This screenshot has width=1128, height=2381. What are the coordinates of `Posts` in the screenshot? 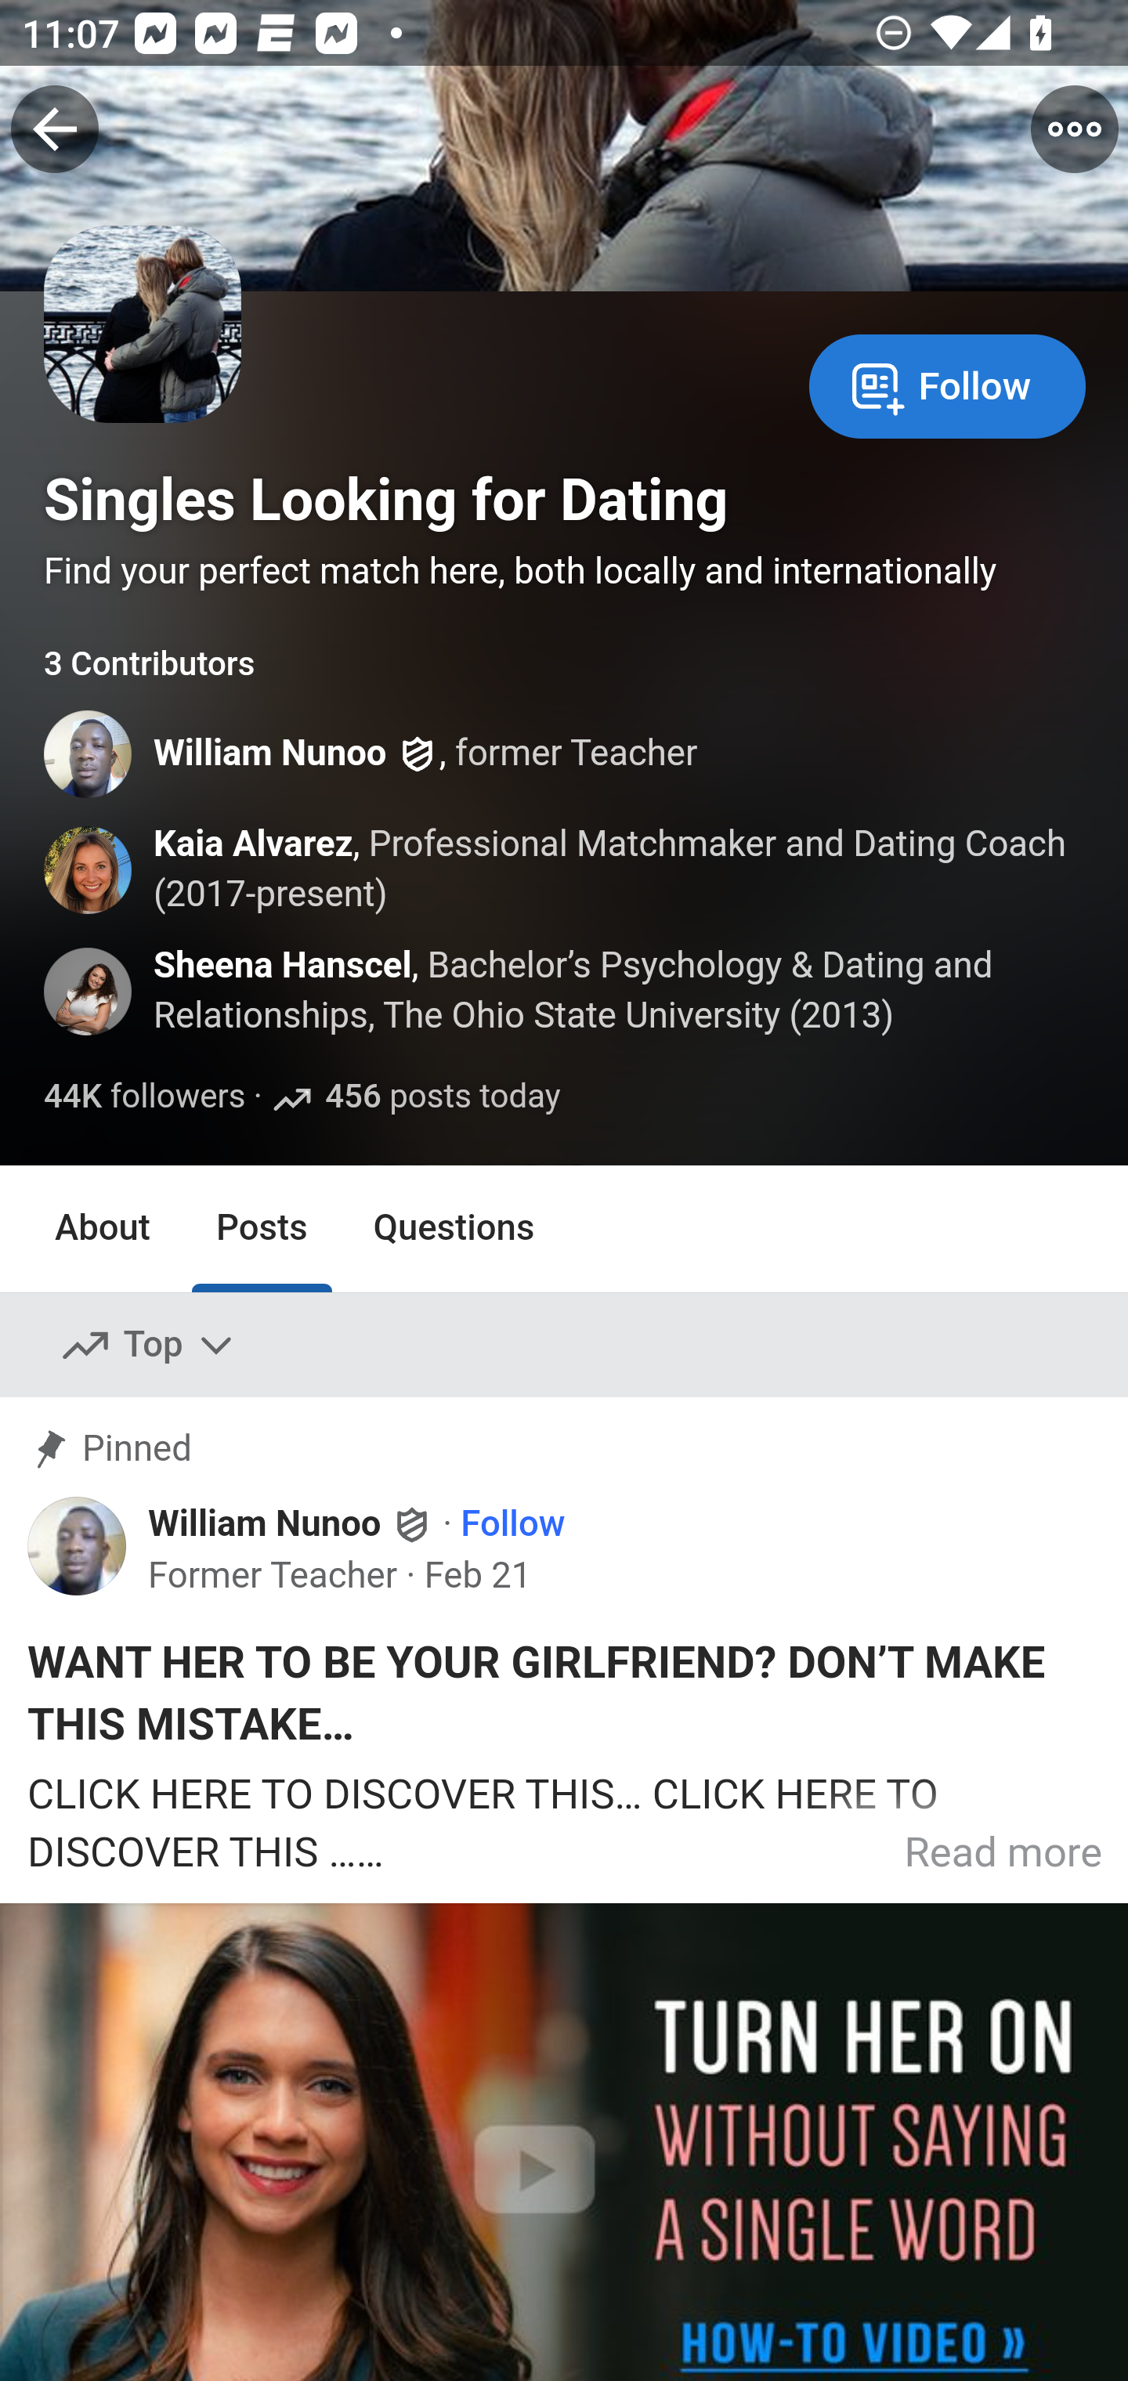 It's located at (261, 1227).